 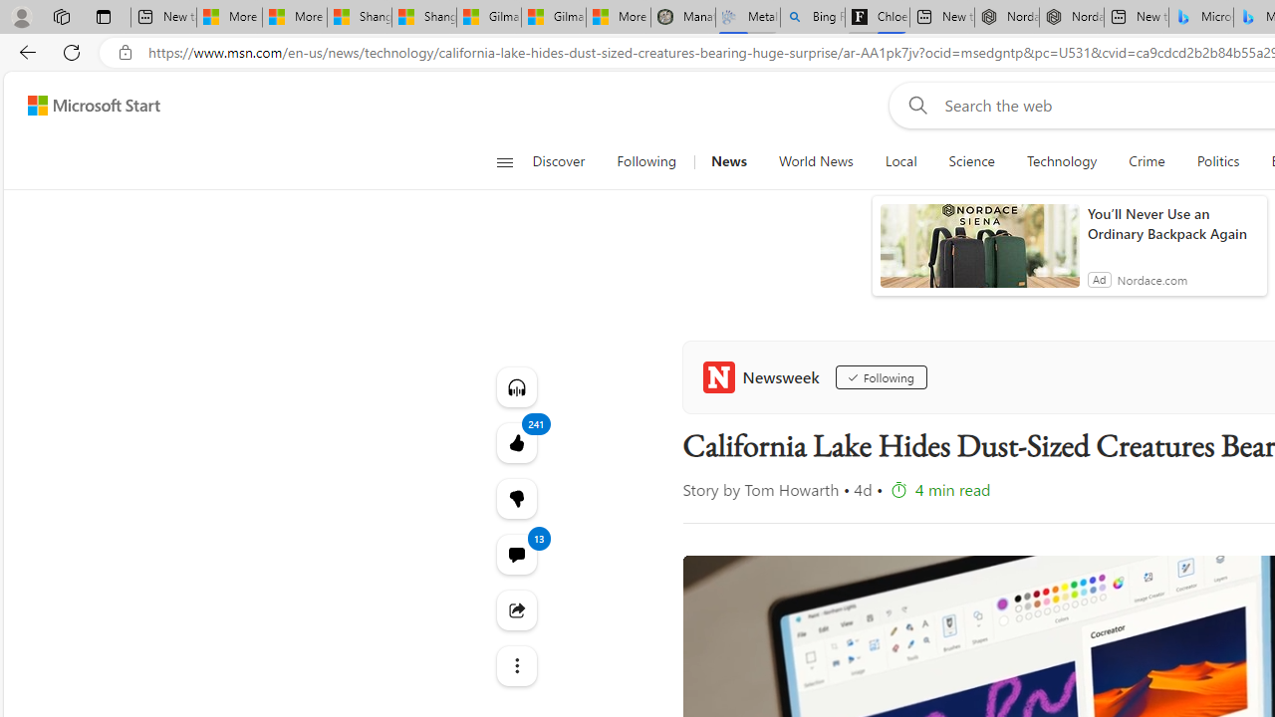 What do you see at coordinates (971, 161) in the screenshot?
I see `Science` at bounding box center [971, 161].